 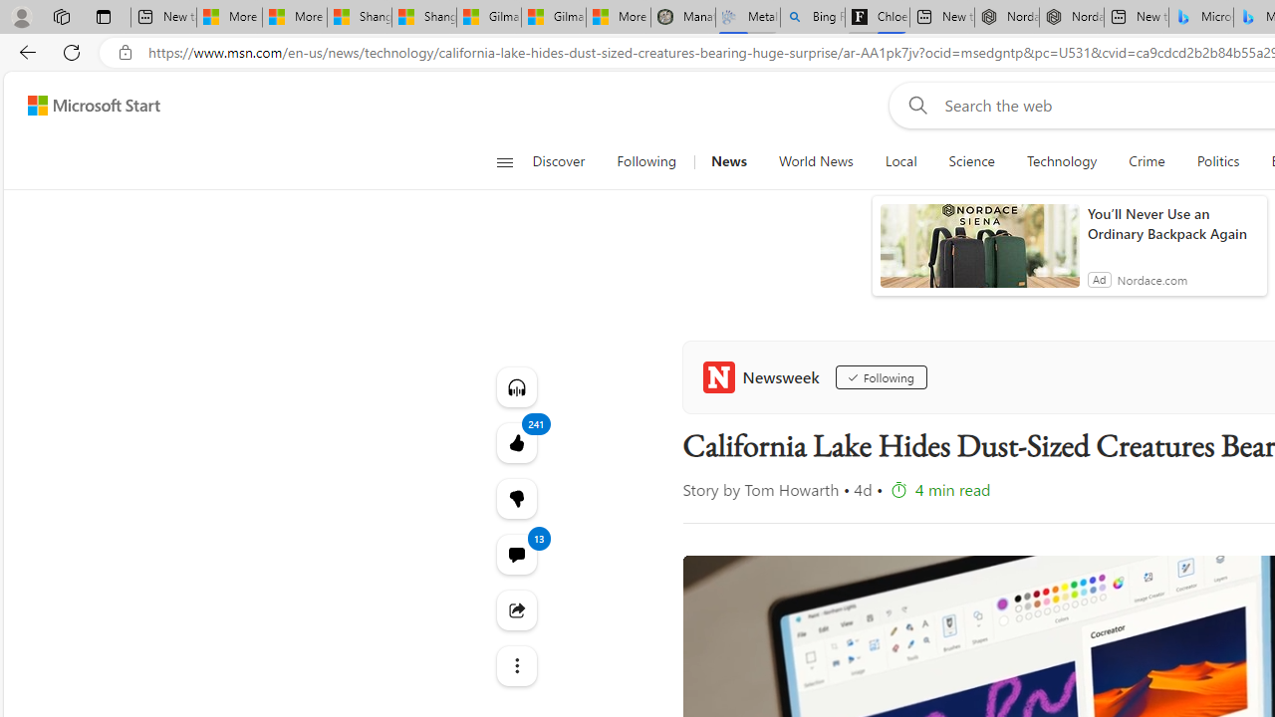 What do you see at coordinates (971, 161) in the screenshot?
I see `Science` at bounding box center [971, 161].